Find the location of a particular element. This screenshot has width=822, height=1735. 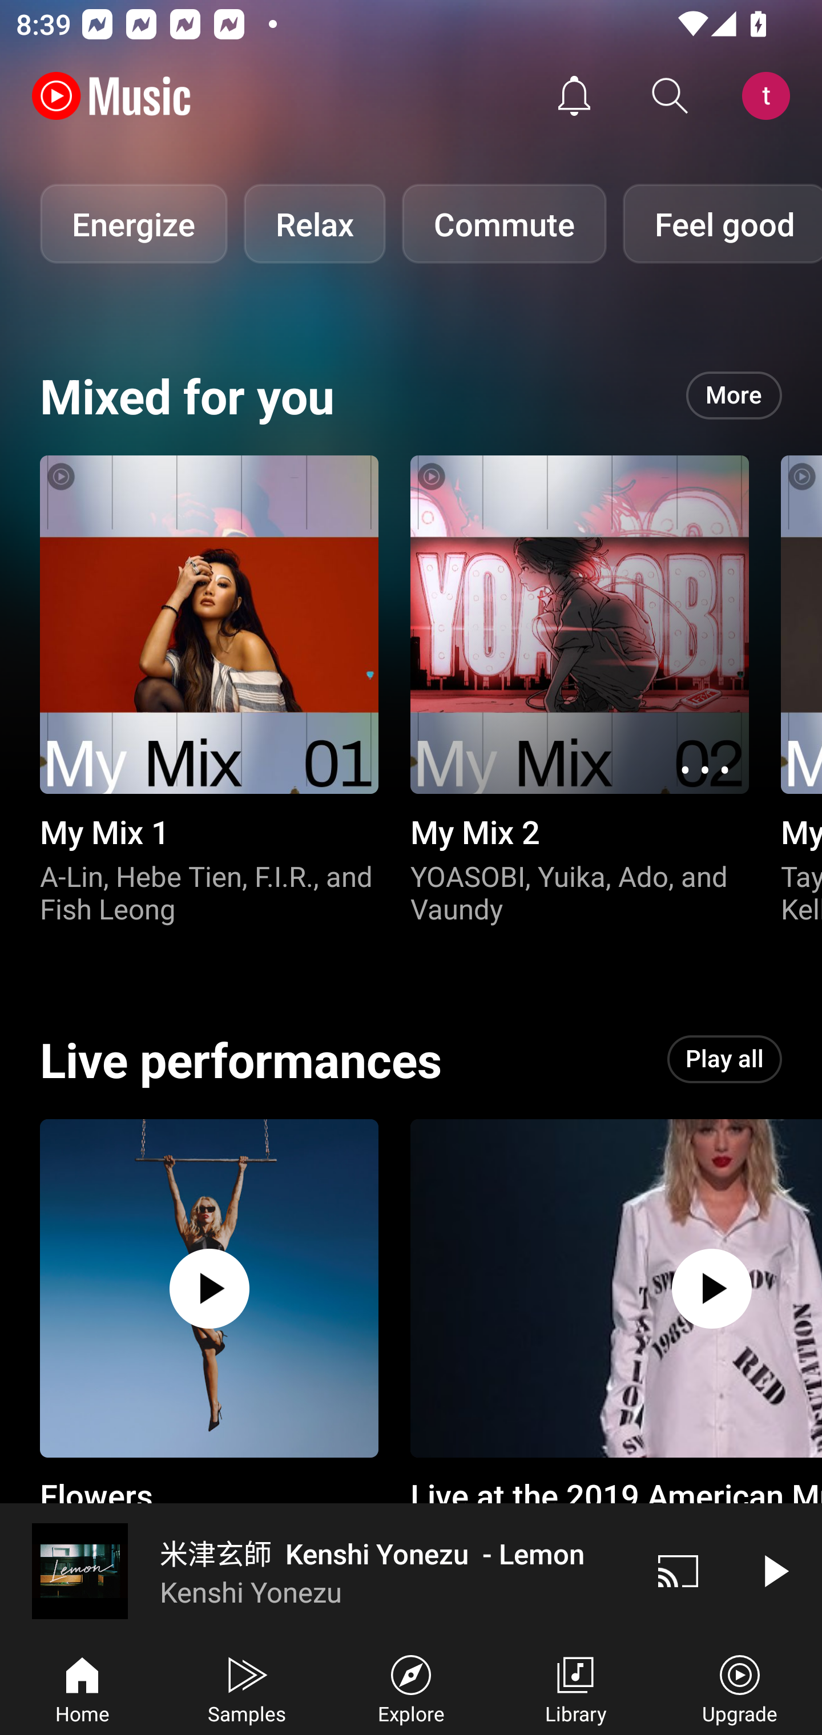

Explore is located at coordinates (411, 1687).